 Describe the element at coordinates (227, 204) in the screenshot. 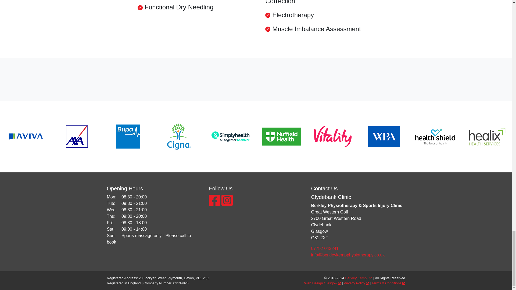

I see `Opens in a New Window - Instagram` at that location.